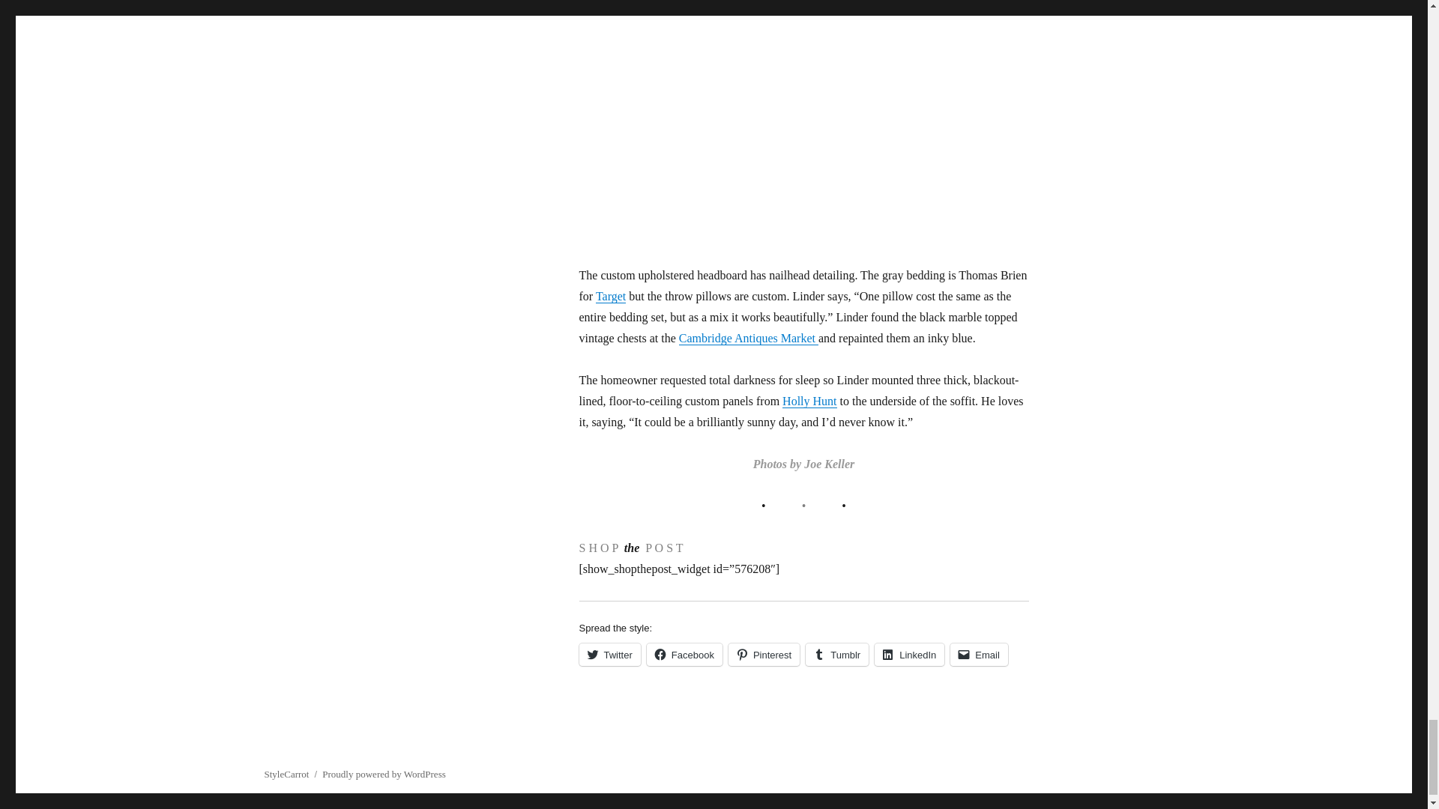 The image size is (1439, 809). I want to click on Facebook, so click(684, 654).